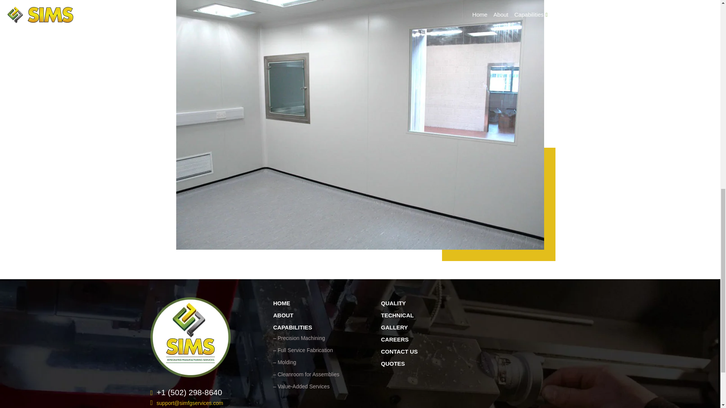 Image resolution: width=726 pixels, height=408 pixels. I want to click on ABOUT, so click(283, 315).